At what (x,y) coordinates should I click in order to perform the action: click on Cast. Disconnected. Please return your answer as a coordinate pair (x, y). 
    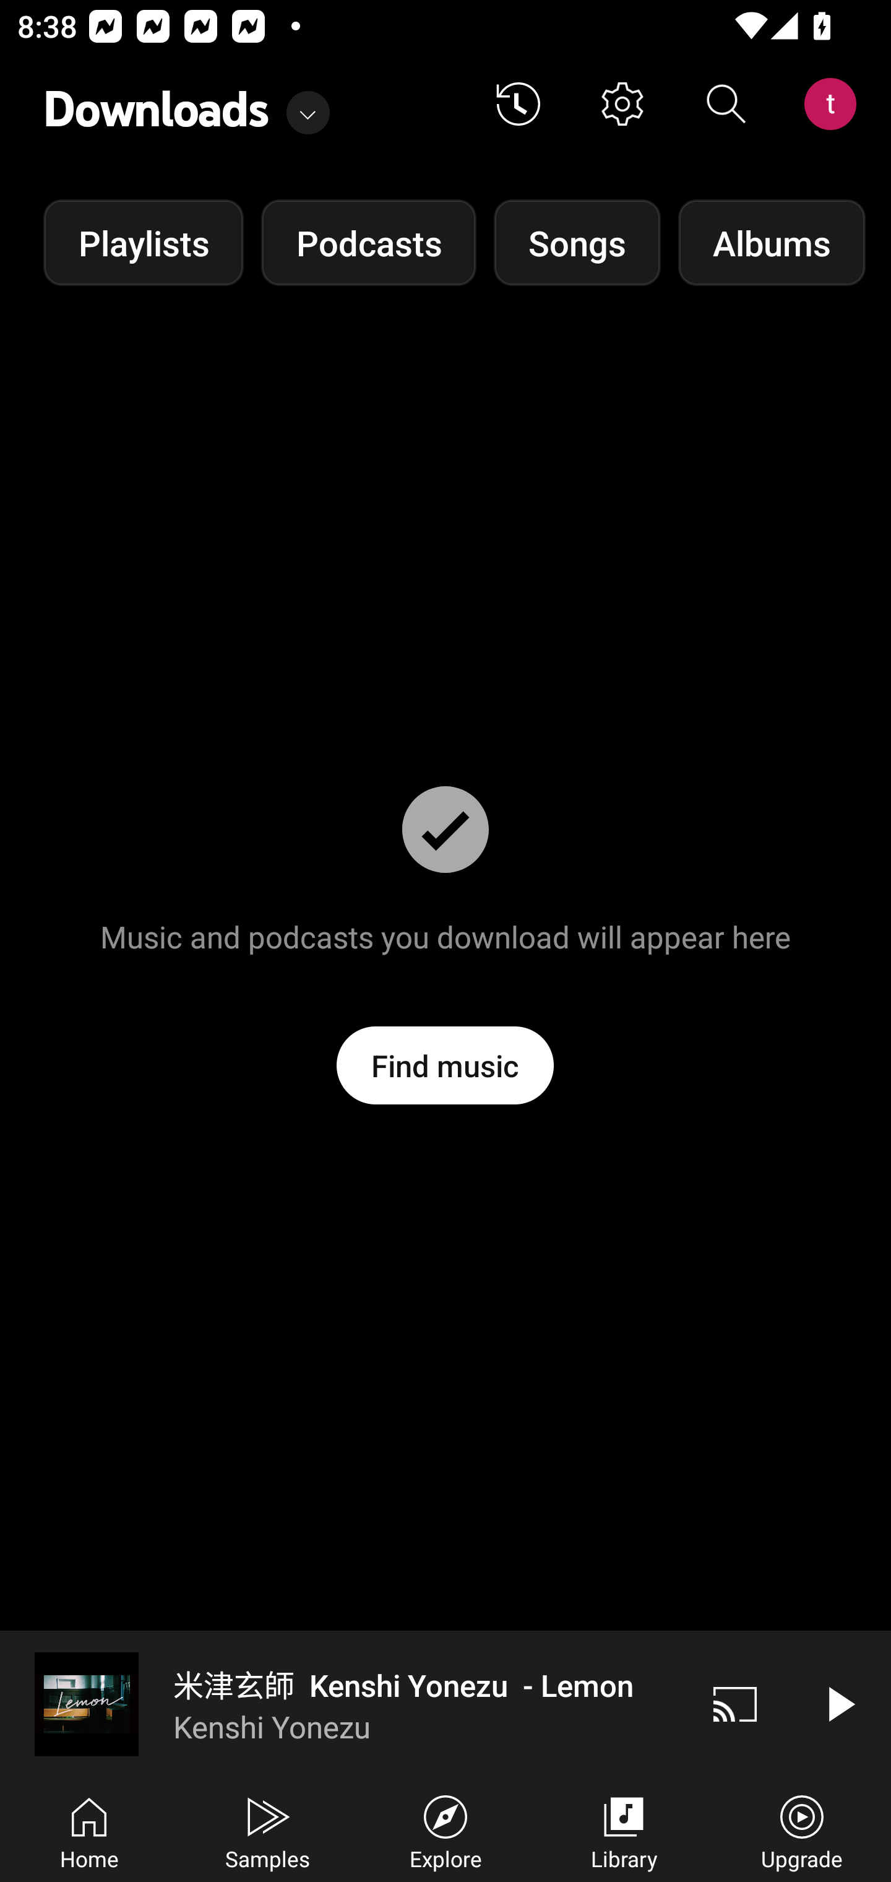
    Looking at the image, I should click on (735, 1704).